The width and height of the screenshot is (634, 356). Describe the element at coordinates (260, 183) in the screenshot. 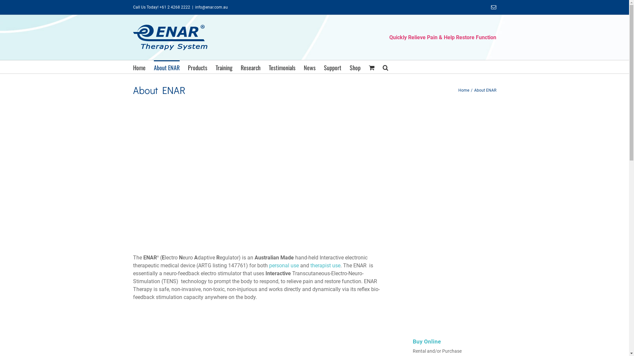

I see `Vimeo video player 1` at that location.